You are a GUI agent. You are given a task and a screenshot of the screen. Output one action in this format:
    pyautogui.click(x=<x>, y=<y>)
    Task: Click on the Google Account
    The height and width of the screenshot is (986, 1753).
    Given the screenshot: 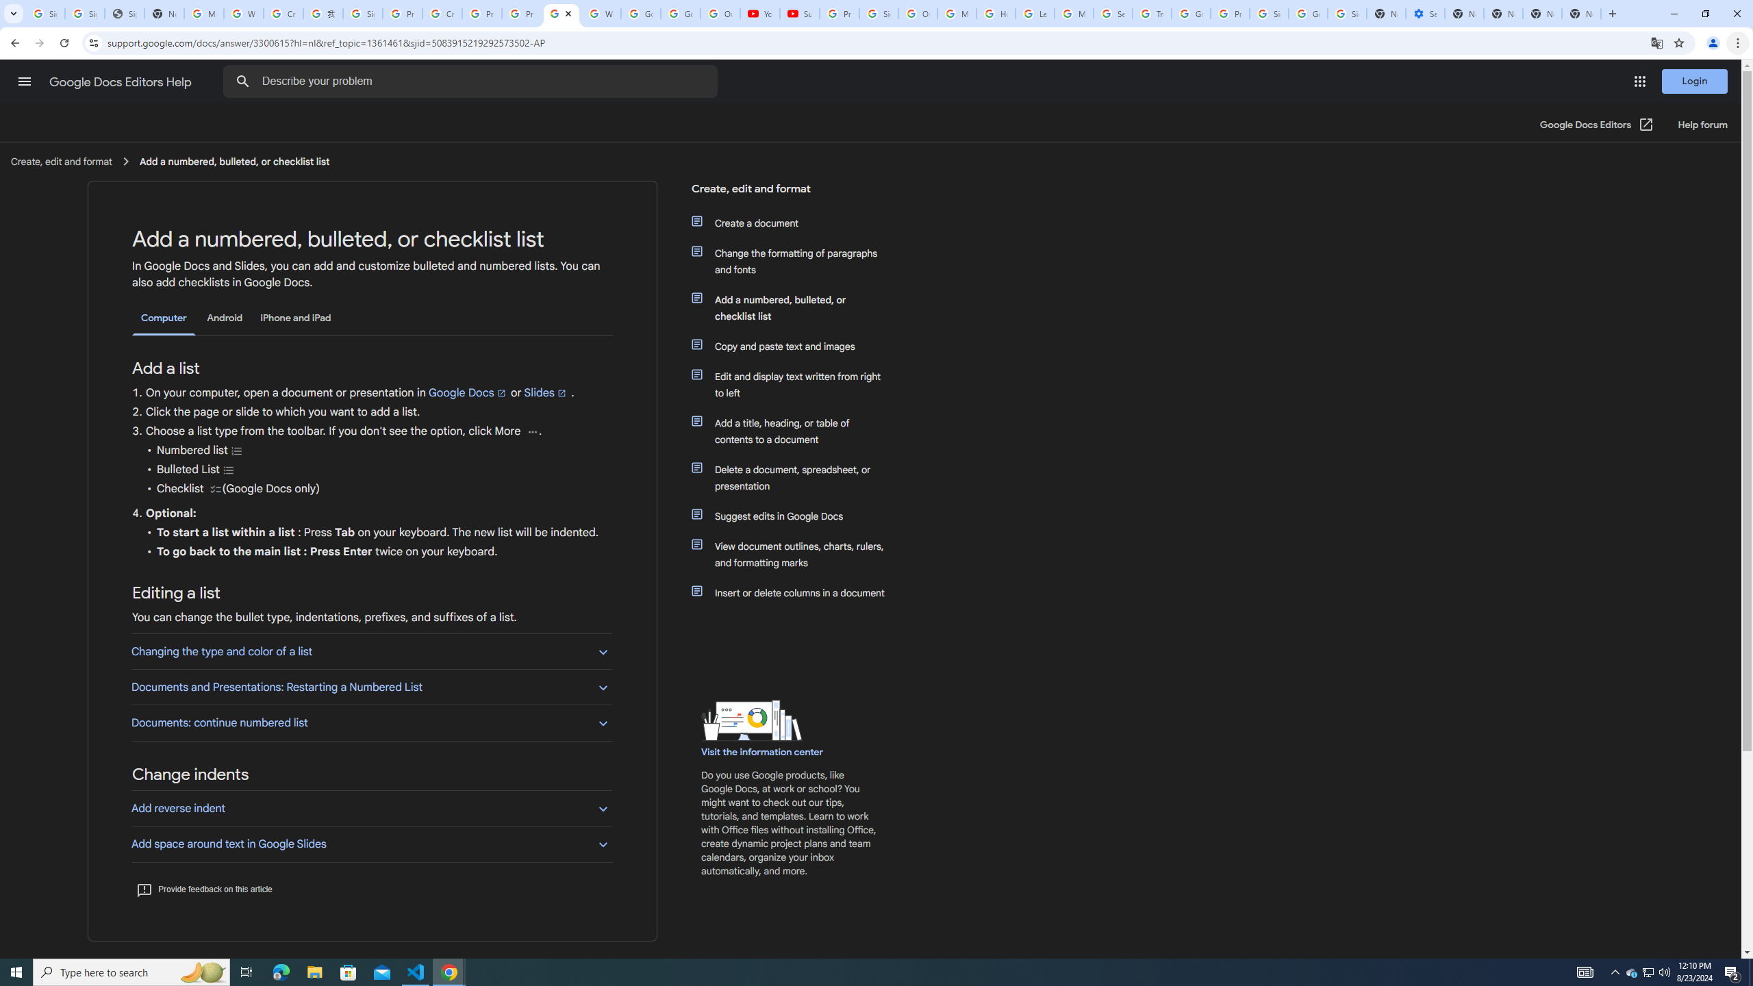 What is the action you would take?
    pyautogui.click(x=679, y=14)
    